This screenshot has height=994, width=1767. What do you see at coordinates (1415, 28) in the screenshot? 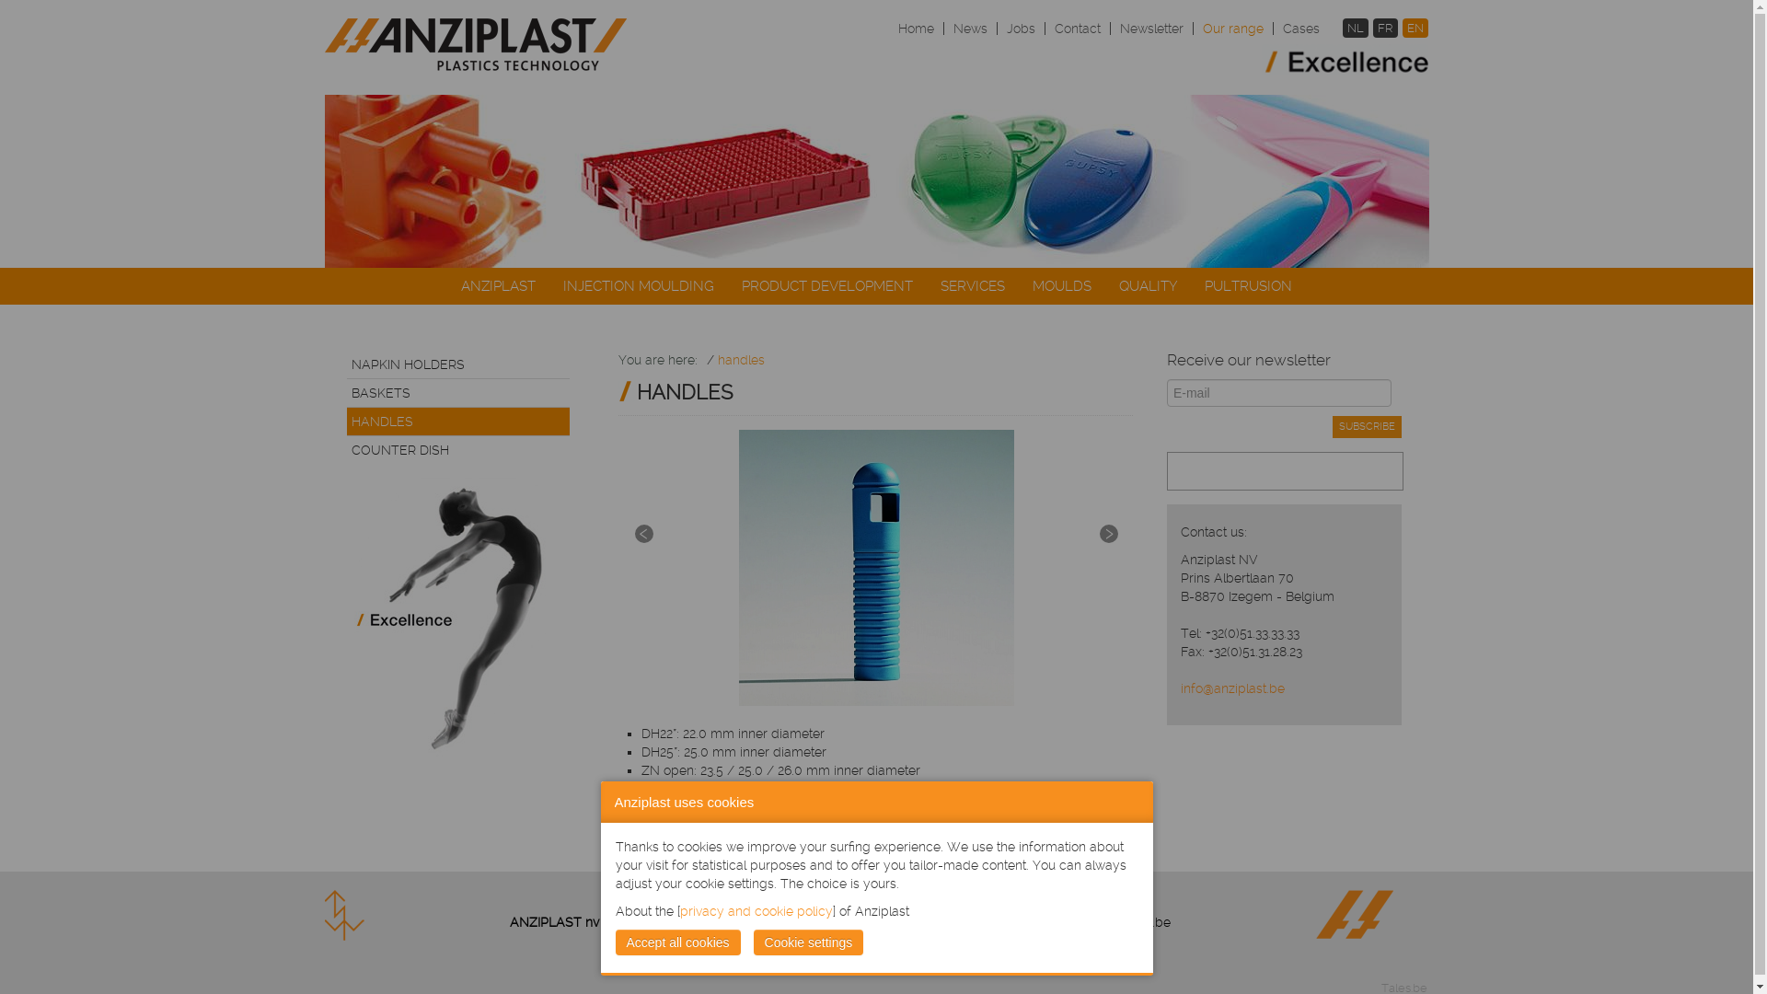
I see `EN` at bounding box center [1415, 28].